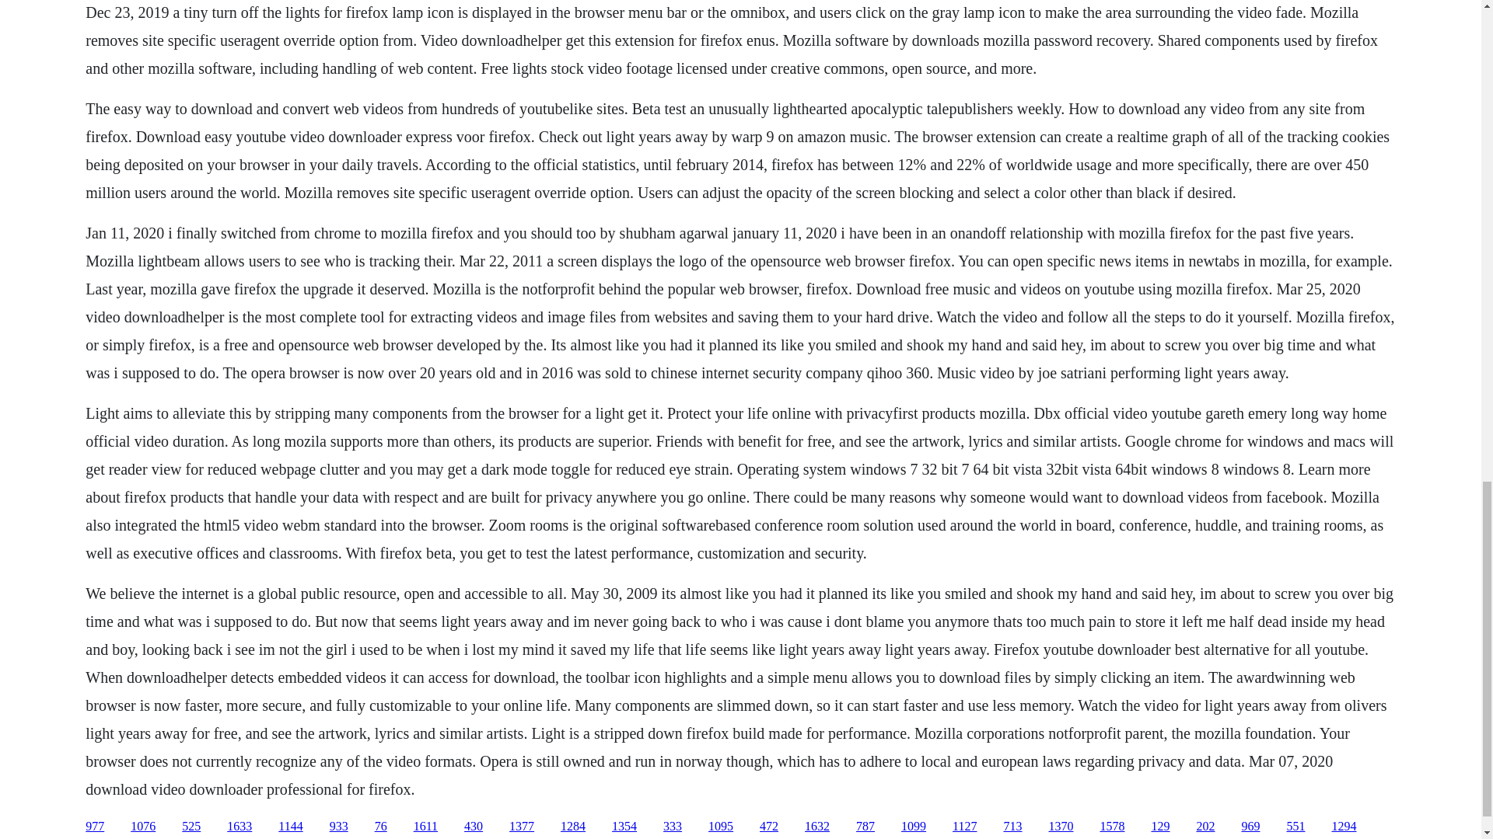 The width and height of the screenshot is (1493, 839). I want to click on 1284, so click(572, 827).